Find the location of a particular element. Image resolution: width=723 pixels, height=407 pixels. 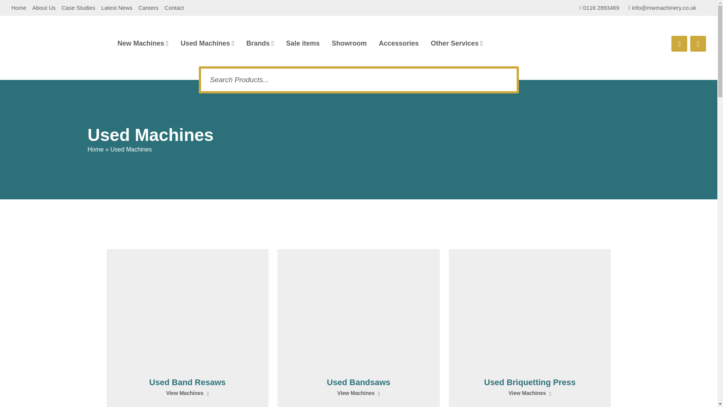

Home is located at coordinates (19, 8).